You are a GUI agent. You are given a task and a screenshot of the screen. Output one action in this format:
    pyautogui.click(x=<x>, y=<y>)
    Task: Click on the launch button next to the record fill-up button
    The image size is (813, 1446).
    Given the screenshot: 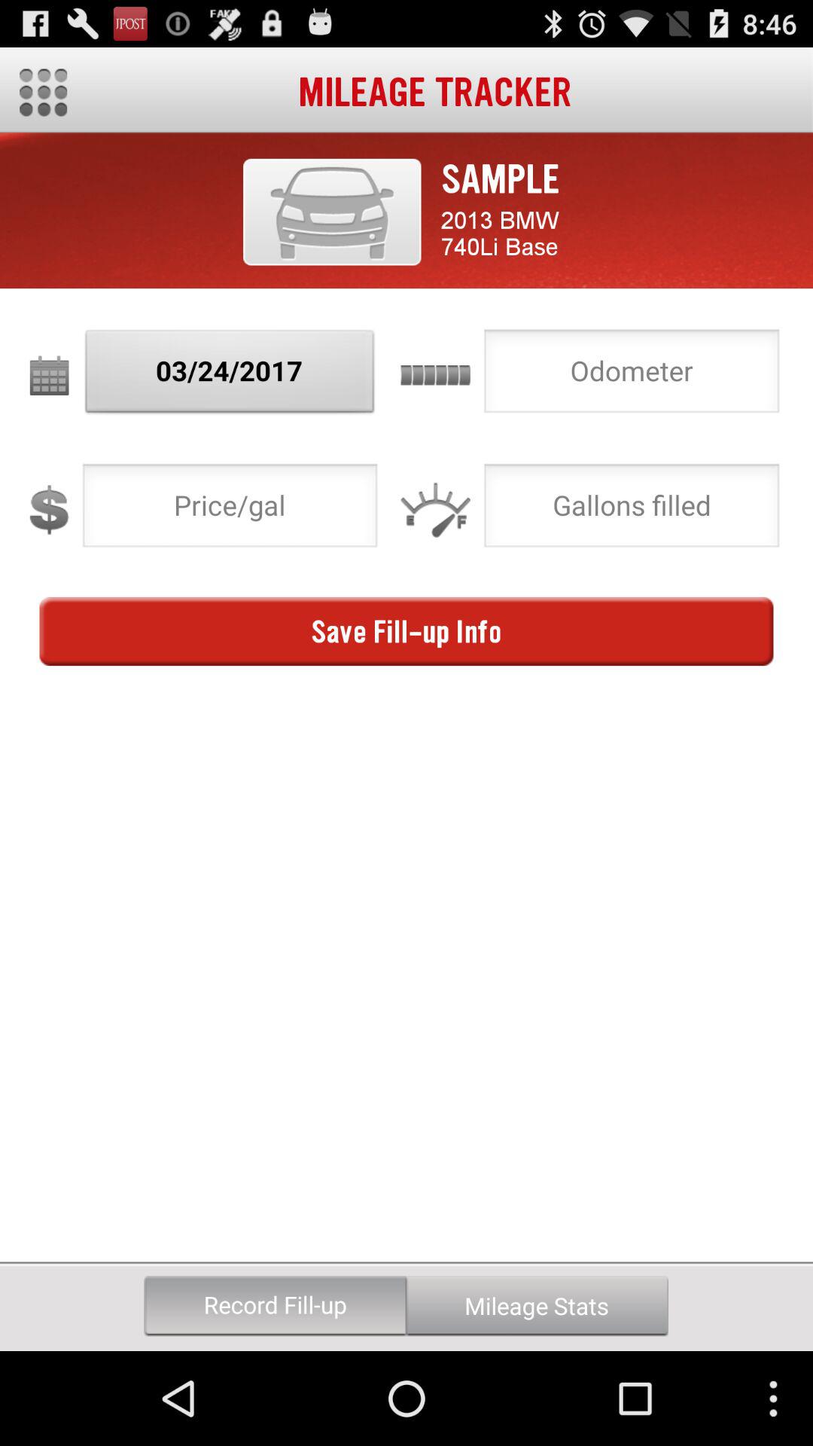 What is the action you would take?
    pyautogui.click(x=537, y=1306)
    